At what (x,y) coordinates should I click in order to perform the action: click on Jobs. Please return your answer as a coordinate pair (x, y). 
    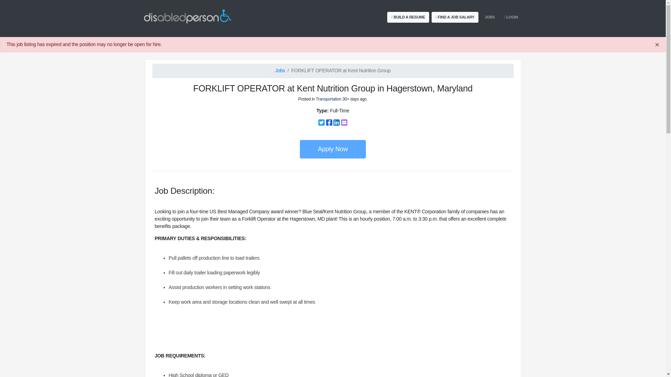
    Looking at the image, I should click on (280, 71).